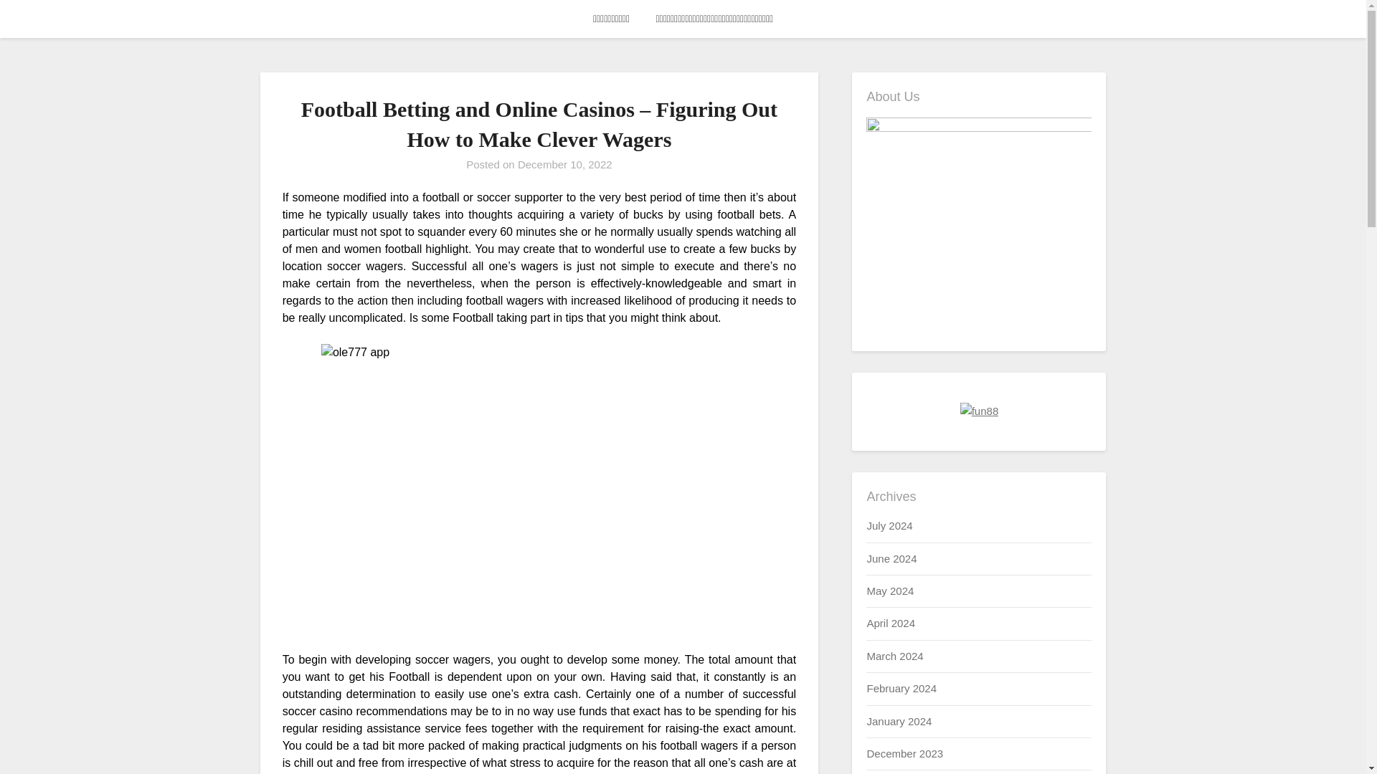 The height and width of the screenshot is (774, 1377). What do you see at coordinates (899, 721) in the screenshot?
I see `January 2024` at bounding box center [899, 721].